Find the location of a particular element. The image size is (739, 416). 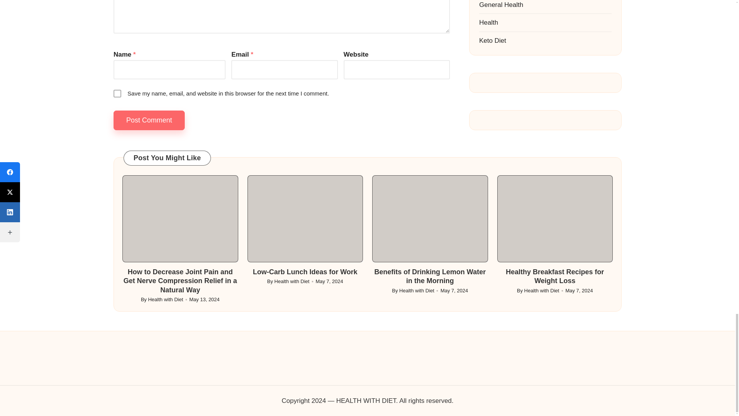

Benefits of Drinking Lemon Water in the Morning 5 is located at coordinates (430, 219).